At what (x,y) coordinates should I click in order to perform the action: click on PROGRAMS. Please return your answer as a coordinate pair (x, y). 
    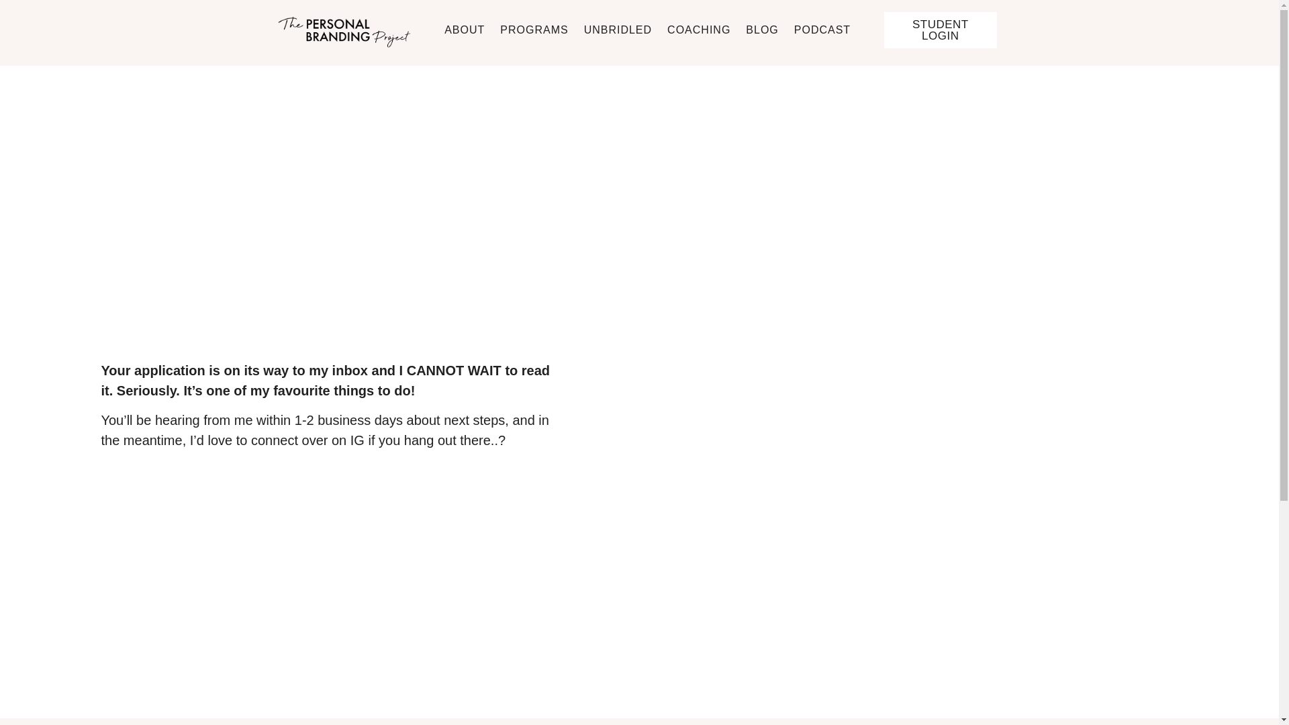
    Looking at the image, I should click on (534, 30).